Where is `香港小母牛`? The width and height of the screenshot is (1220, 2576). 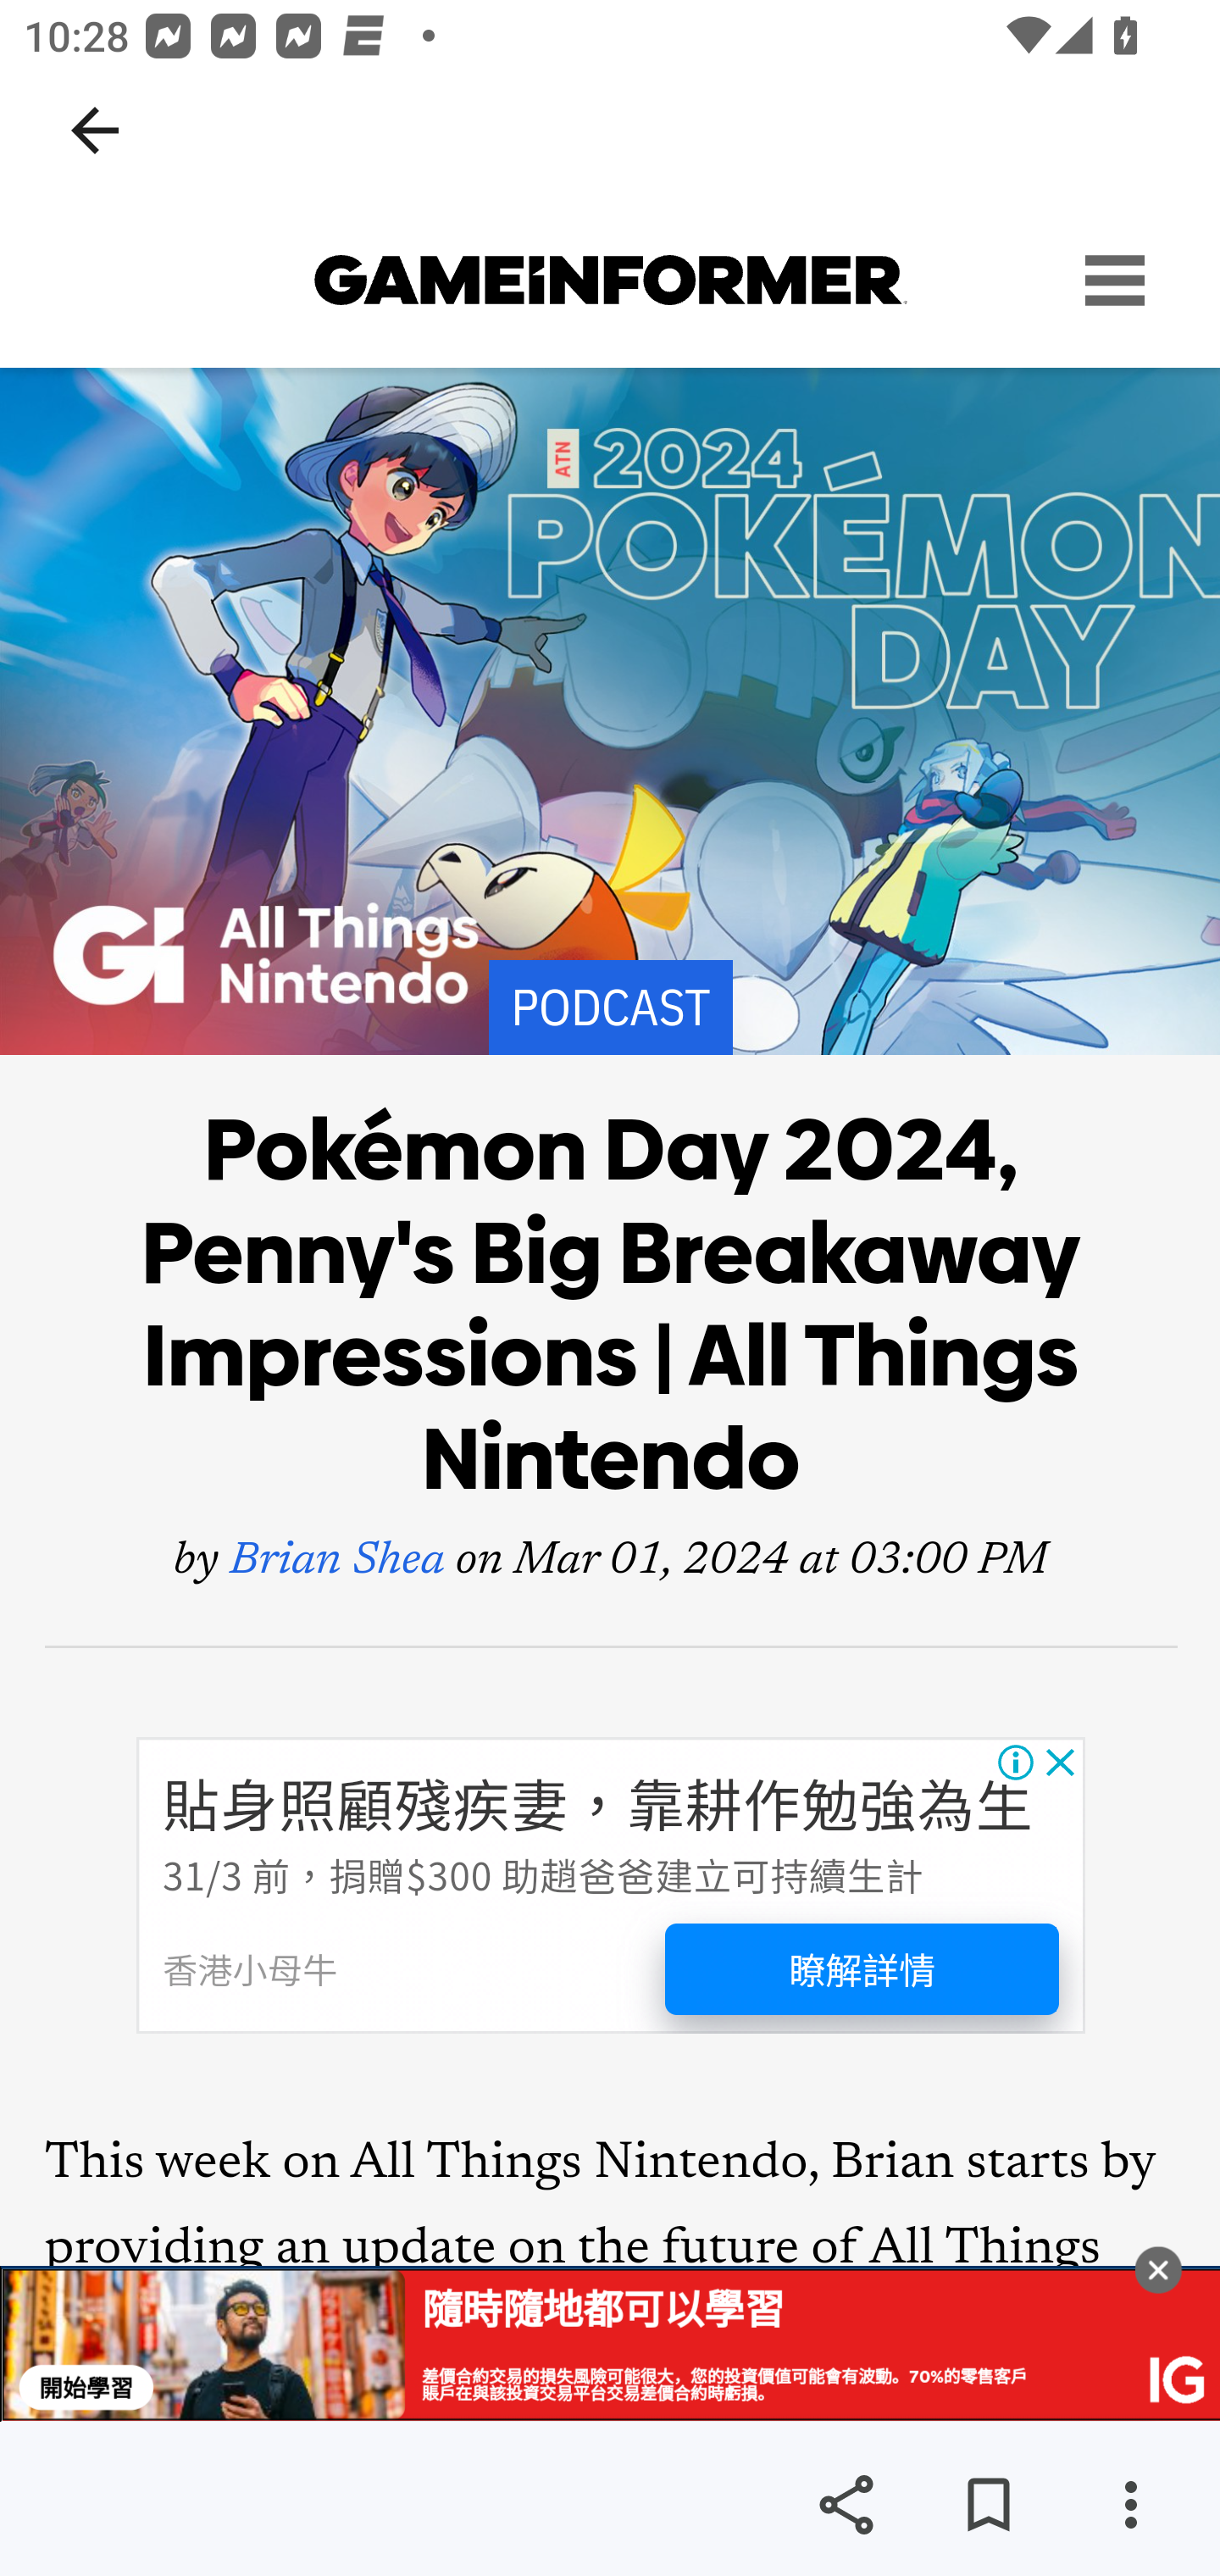
香港小母牛 is located at coordinates (249, 1969).